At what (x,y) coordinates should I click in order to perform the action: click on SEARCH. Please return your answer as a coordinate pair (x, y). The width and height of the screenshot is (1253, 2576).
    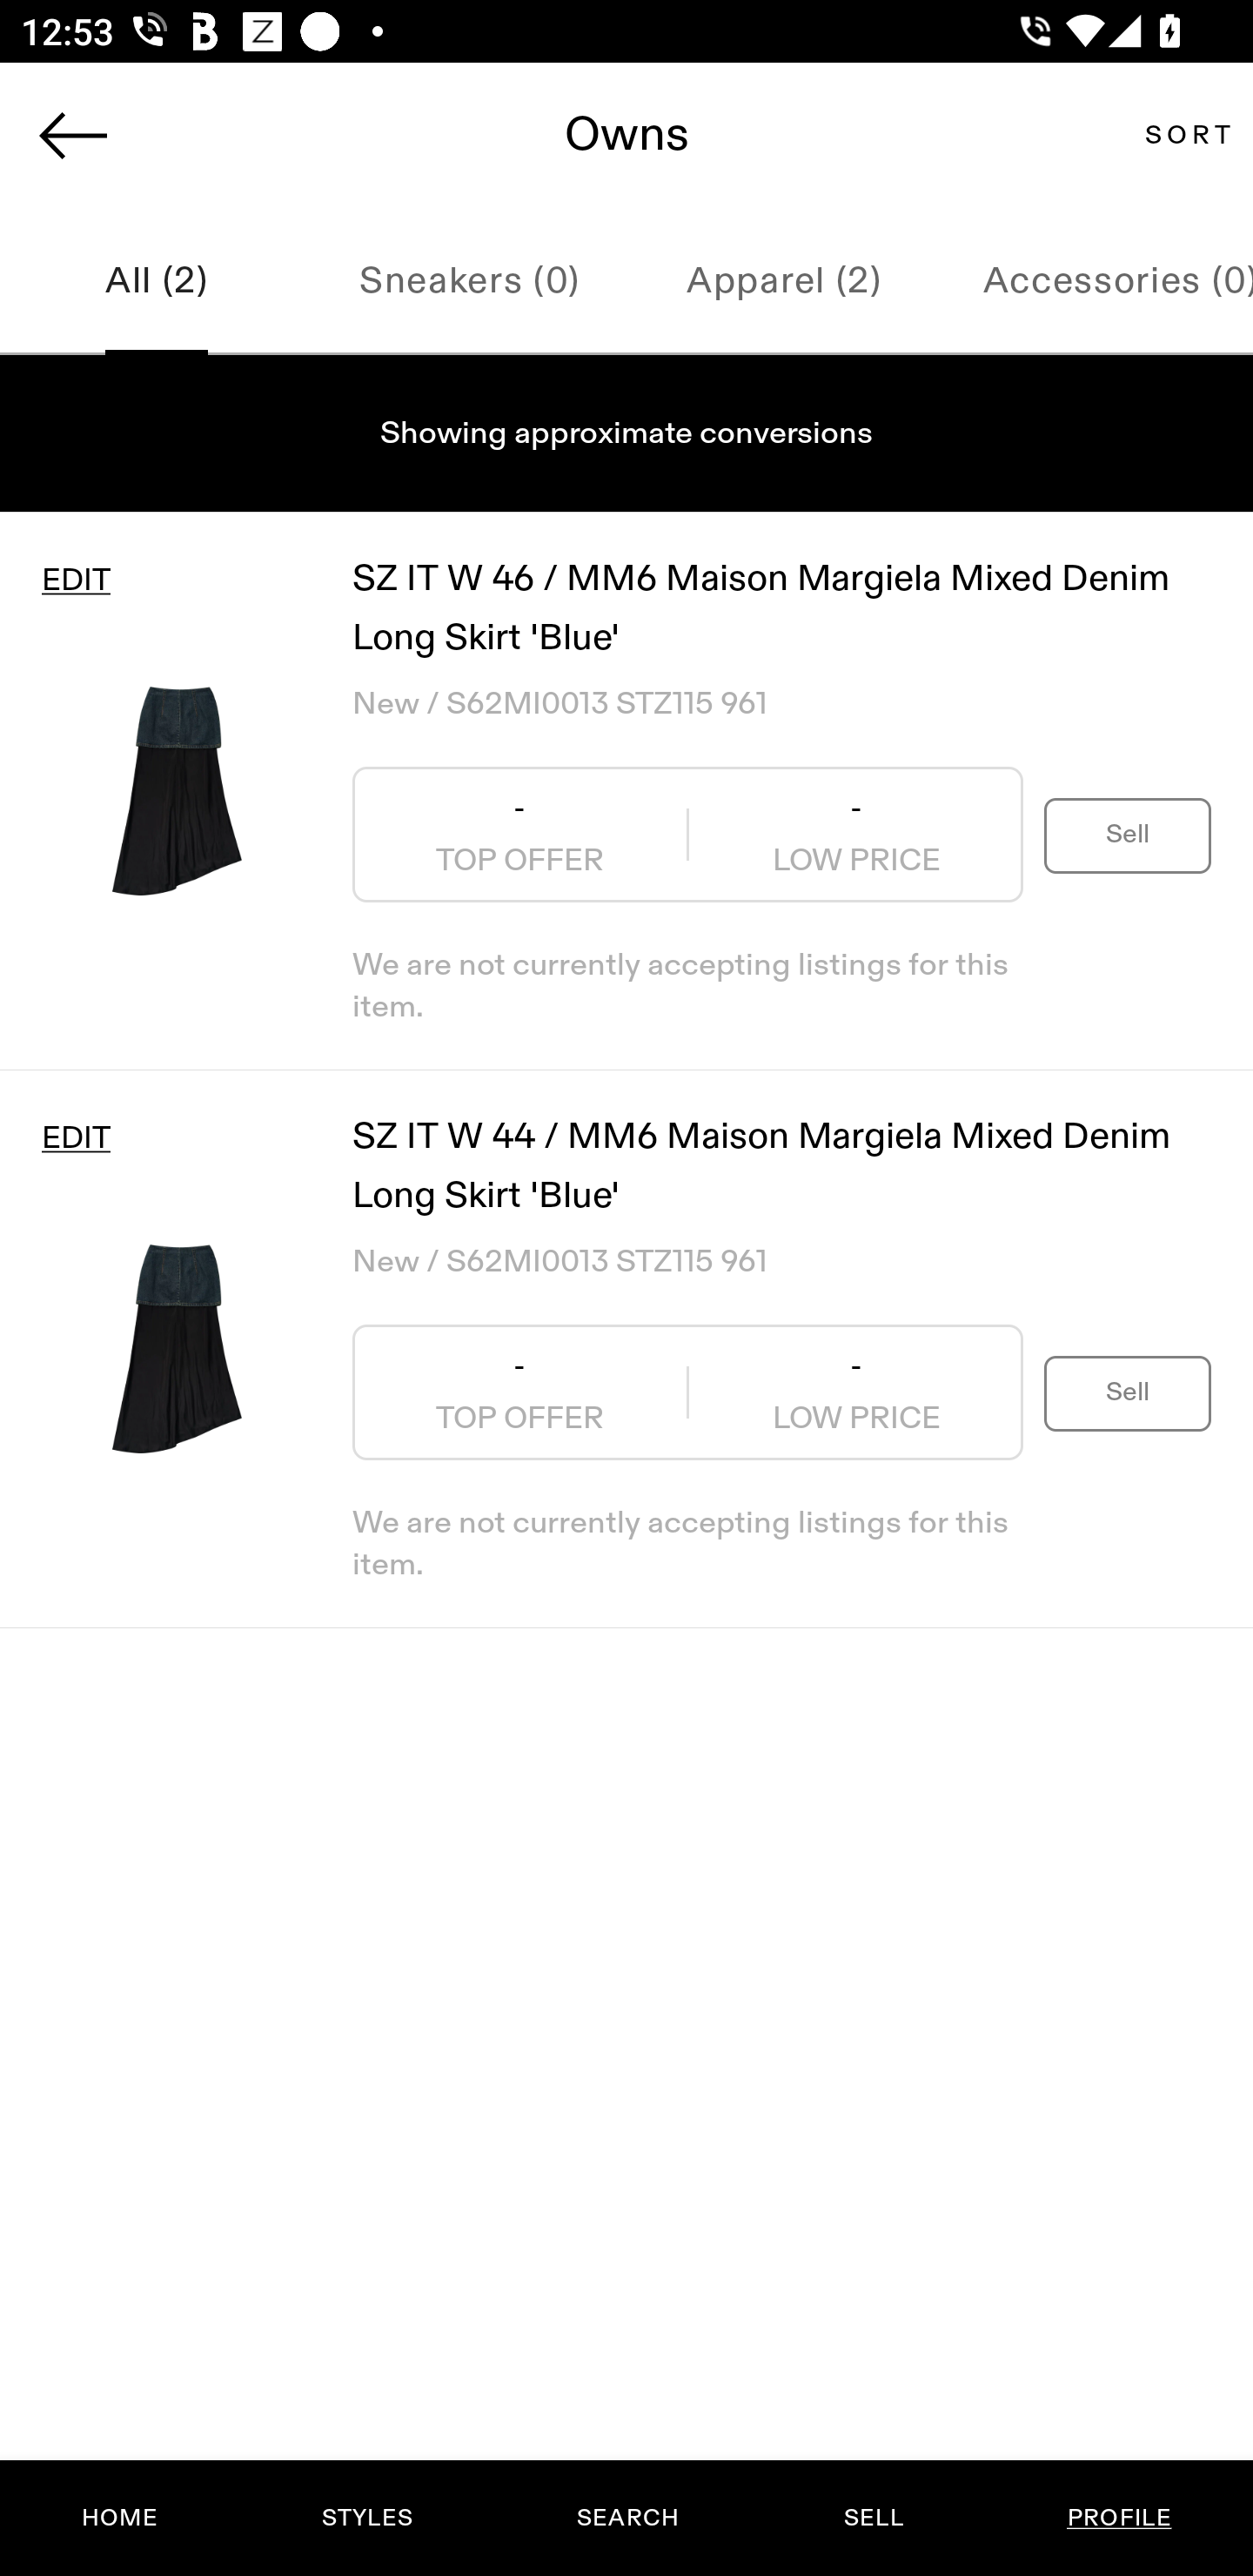
    Looking at the image, I should click on (627, 2518).